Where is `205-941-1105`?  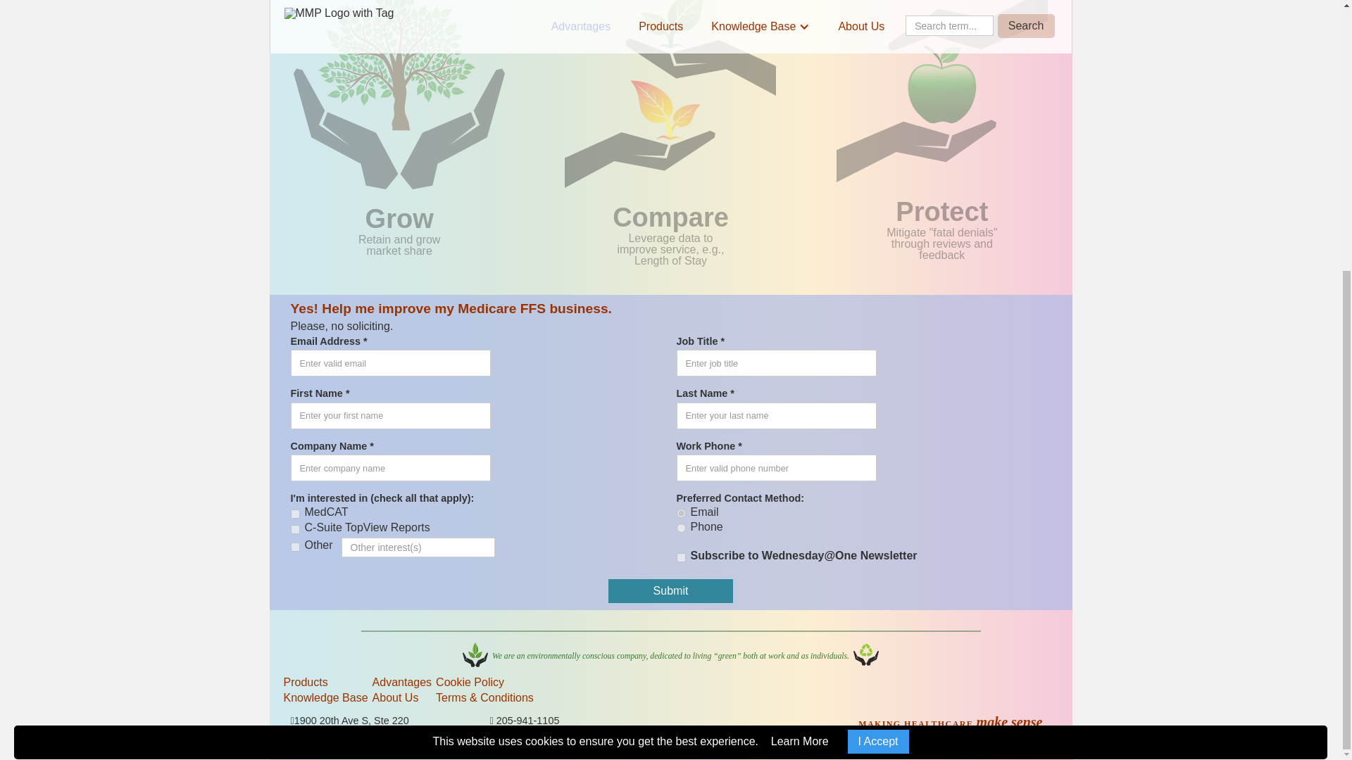 205-941-1105 is located at coordinates (527, 721).